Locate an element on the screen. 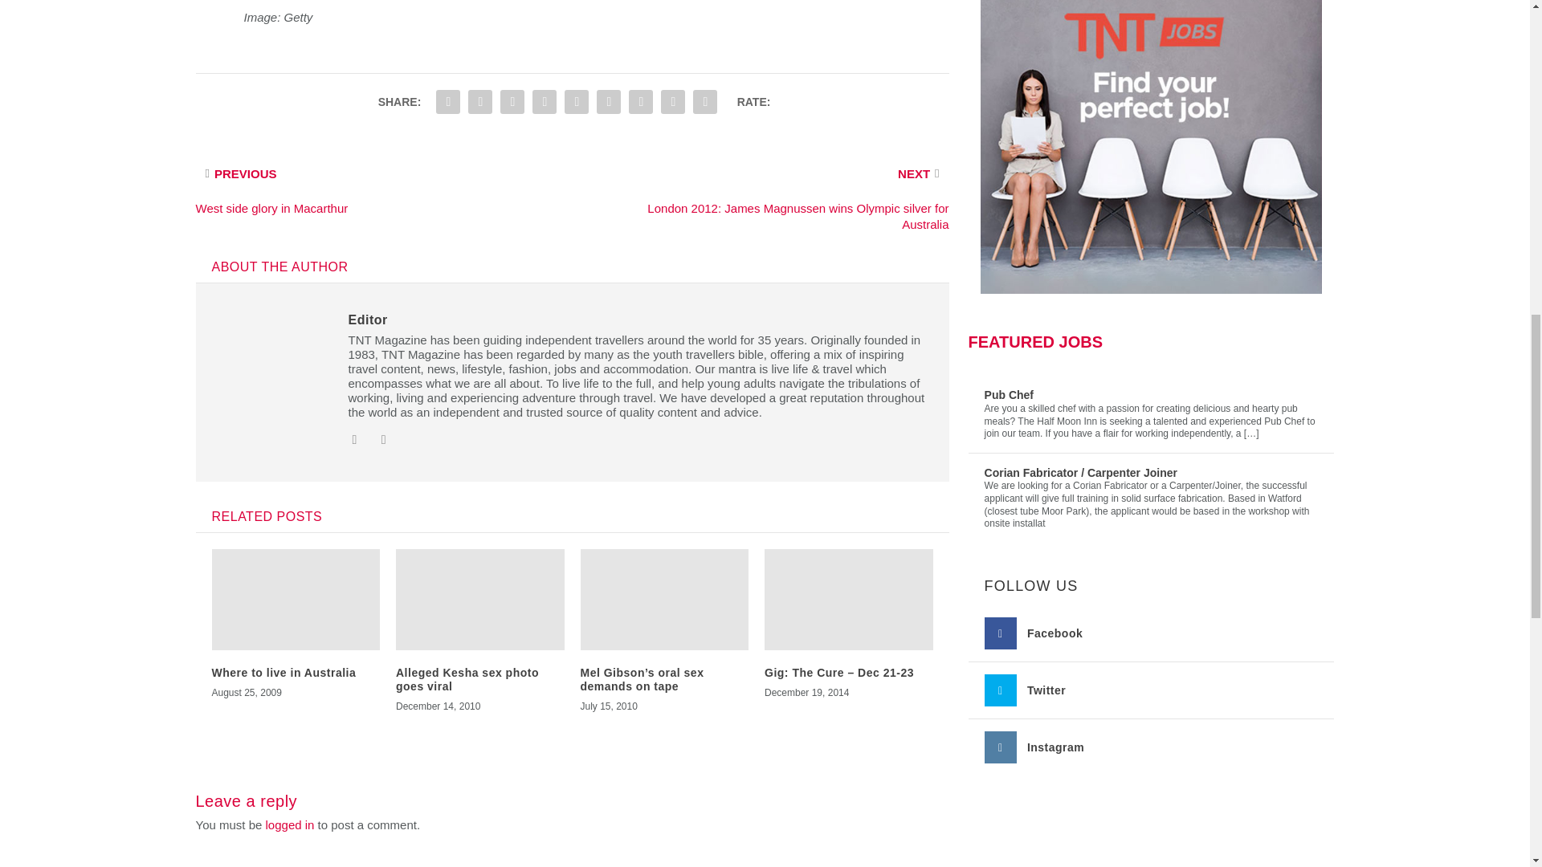  Share "Irish author Maeve Binchy dies, aged 72" via Facebook is located at coordinates (447, 101).